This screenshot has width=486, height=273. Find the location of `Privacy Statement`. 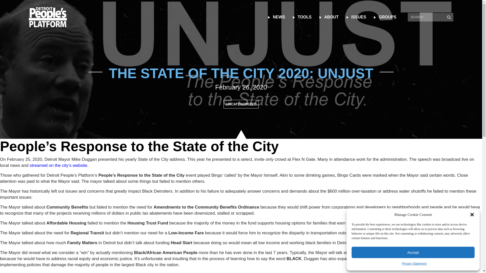

Privacy Statement is located at coordinates (414, 264).